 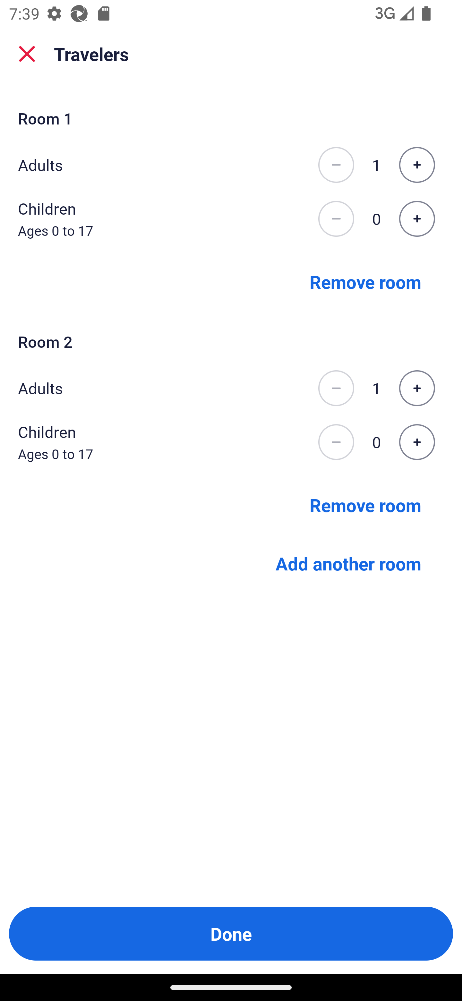 What do you see at coordinates (336, 219) in the screenshot?
I see `Decrease the number of children` at bounding box center [336, 219].